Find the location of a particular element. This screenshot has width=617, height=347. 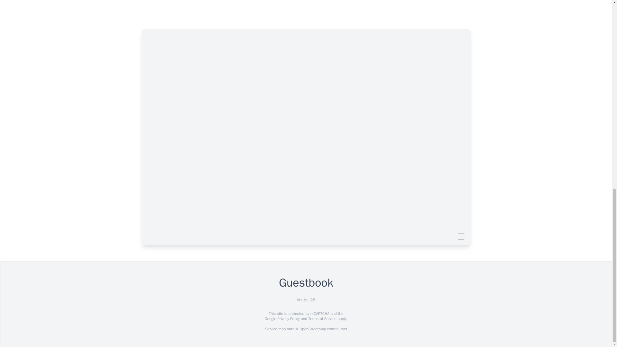

Privacy Policy is located at coordinates (288, 319).